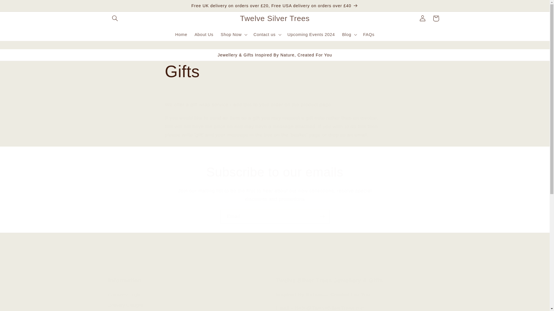  I want to click on Gift wrap option for twelve silver trees , so click(262, 148).